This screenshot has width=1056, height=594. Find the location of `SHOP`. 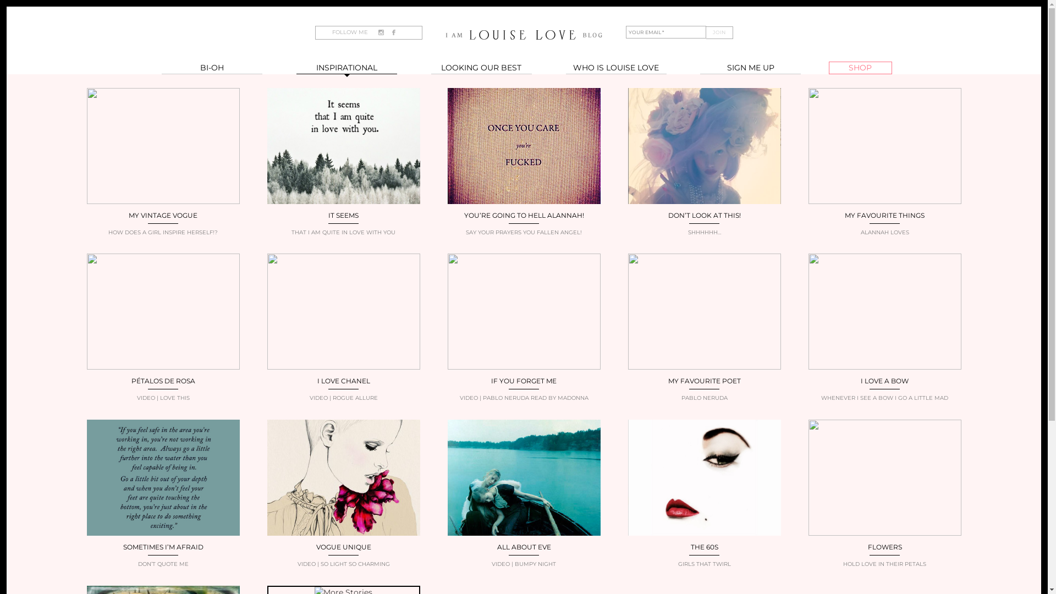

SHOP is located at coordinates (860, 68).